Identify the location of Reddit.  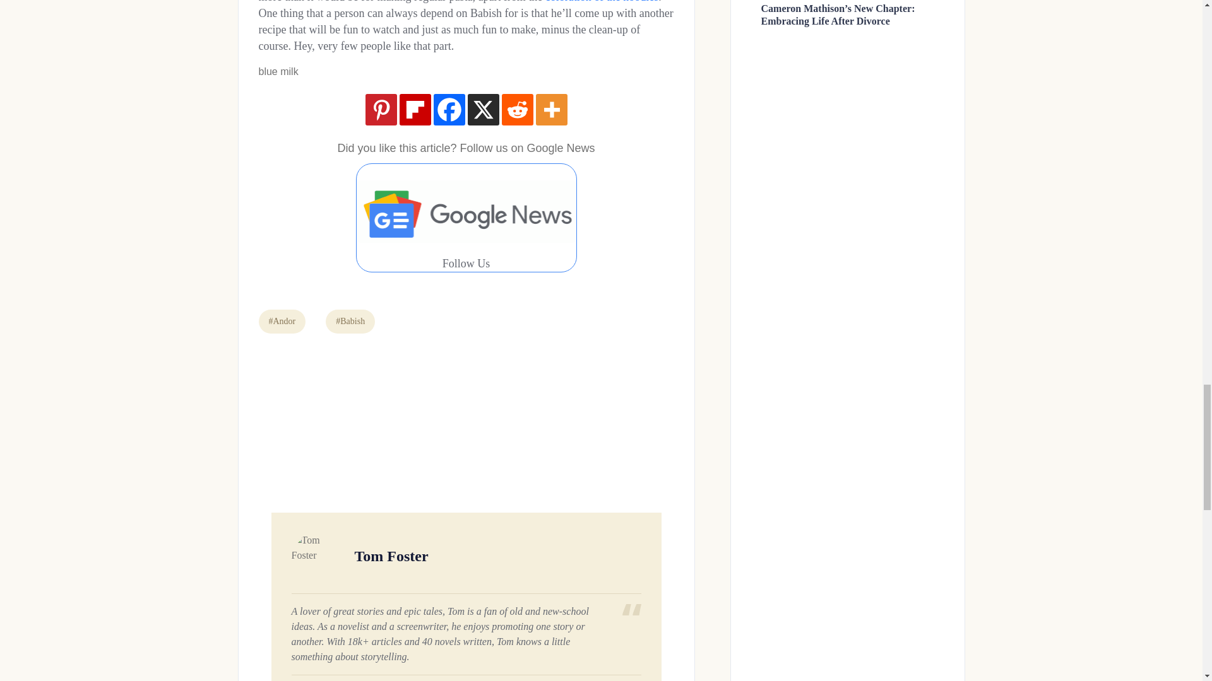
(517, 110).